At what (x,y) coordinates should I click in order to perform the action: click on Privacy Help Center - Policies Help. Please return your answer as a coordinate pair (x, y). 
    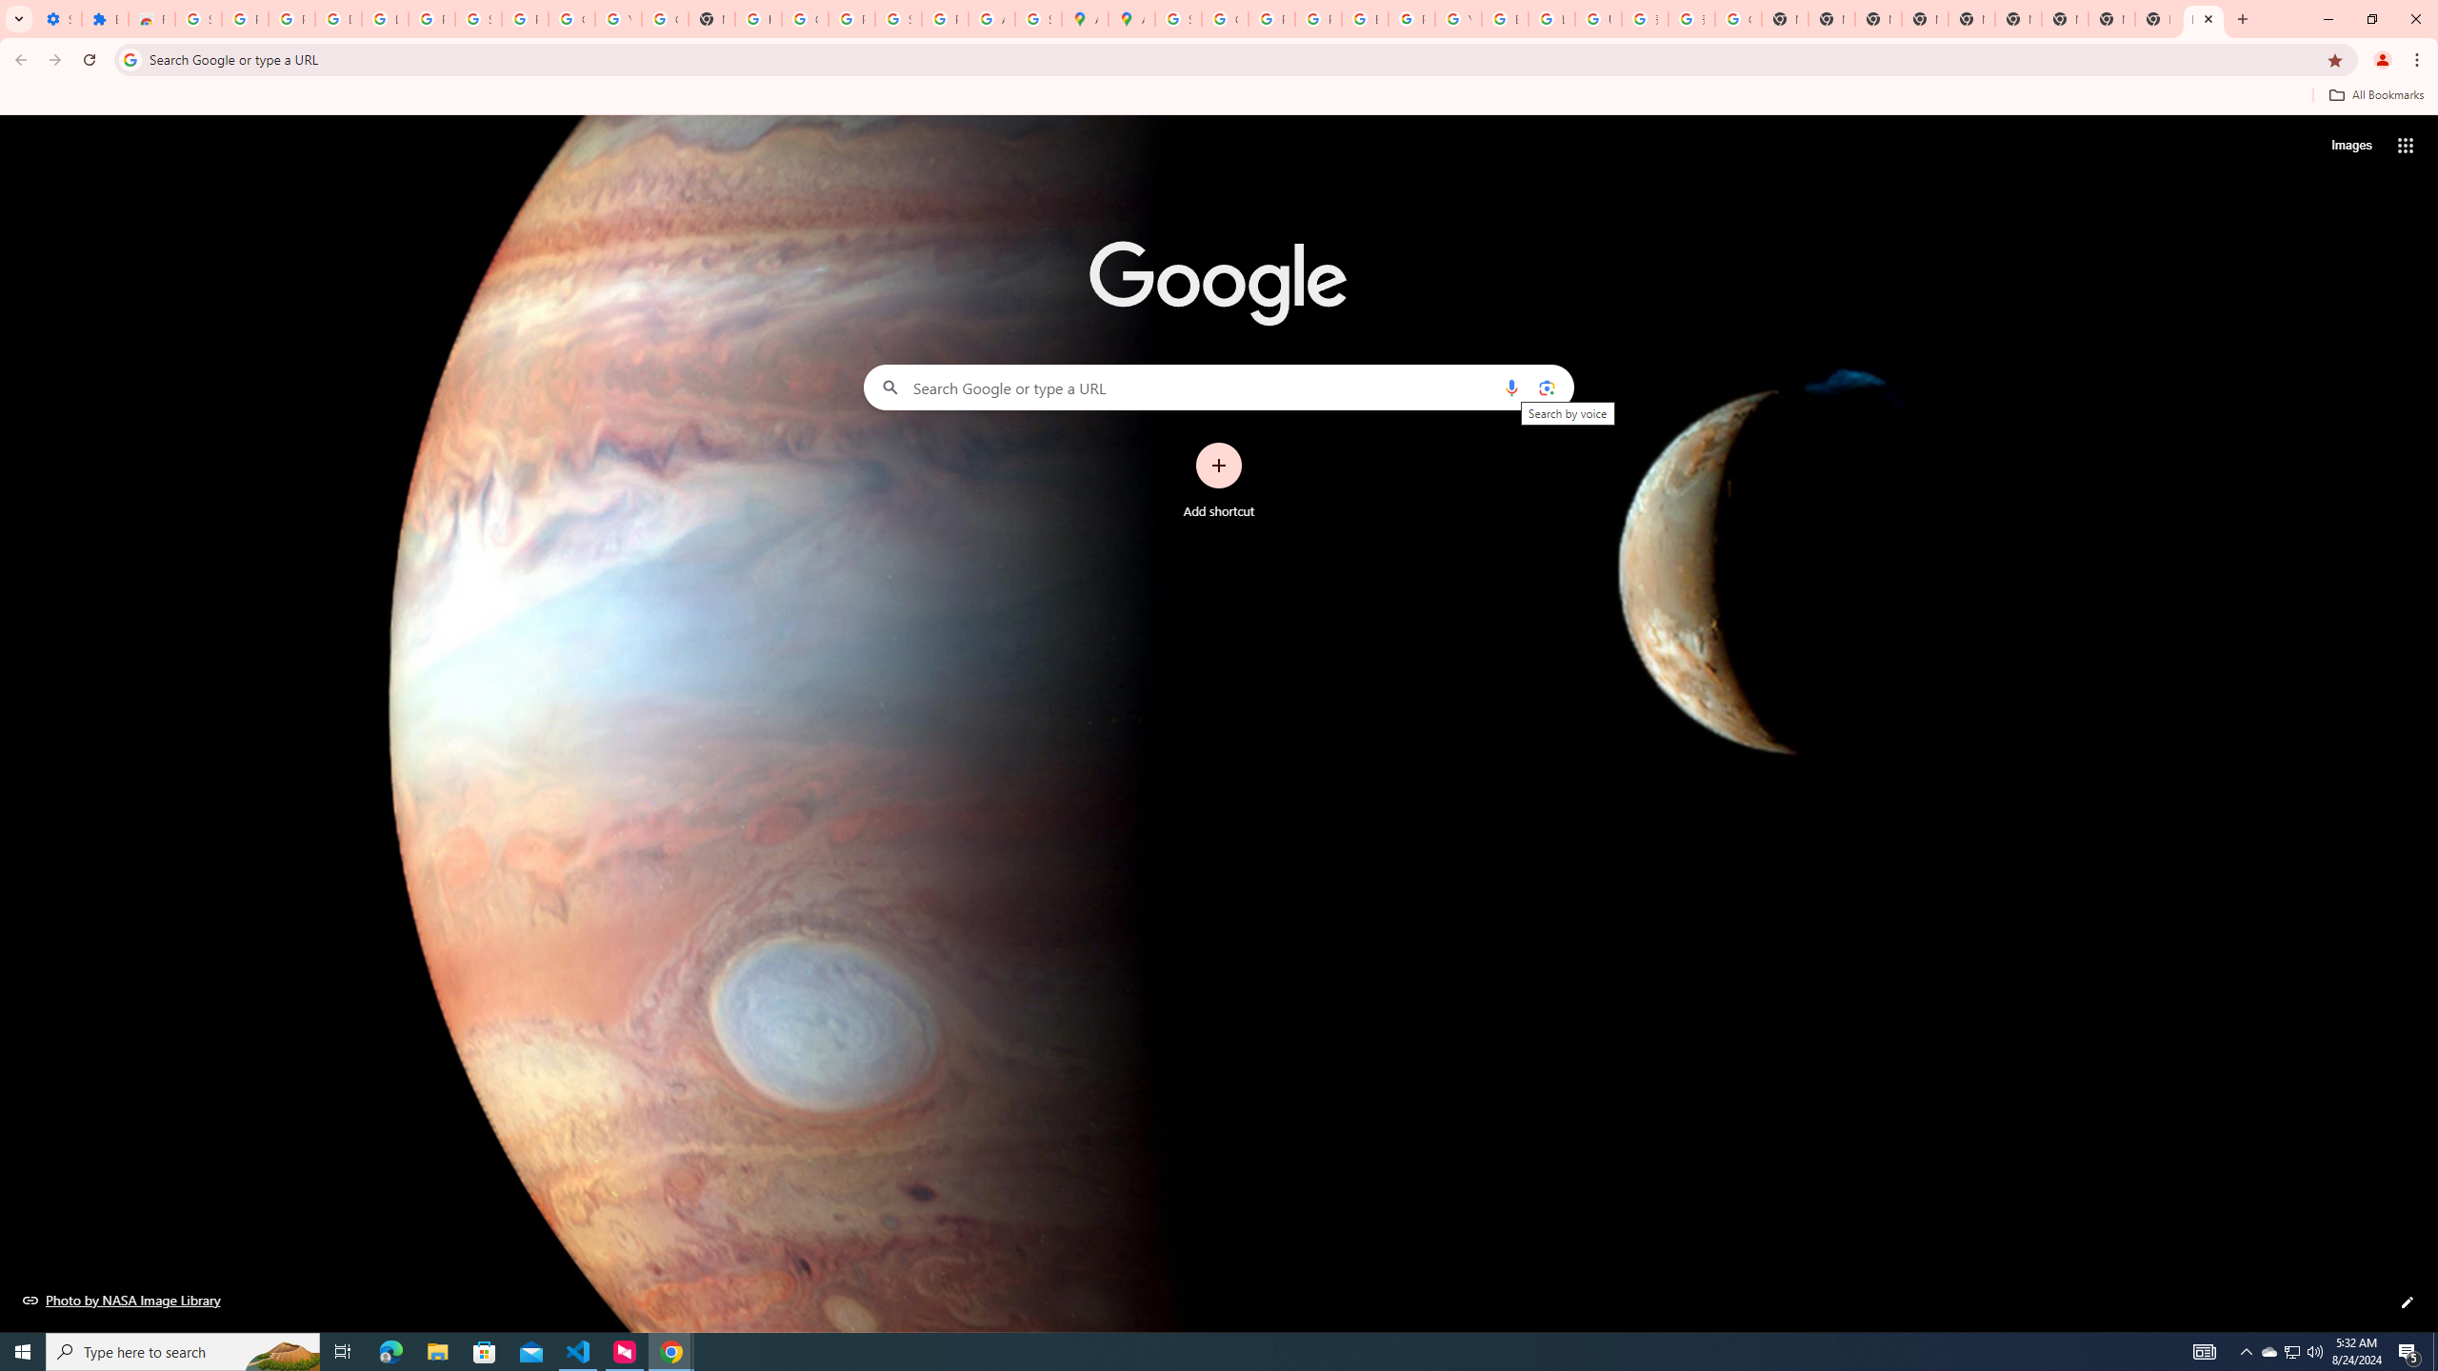
    Looking at the image, I should click on (1318, 19).